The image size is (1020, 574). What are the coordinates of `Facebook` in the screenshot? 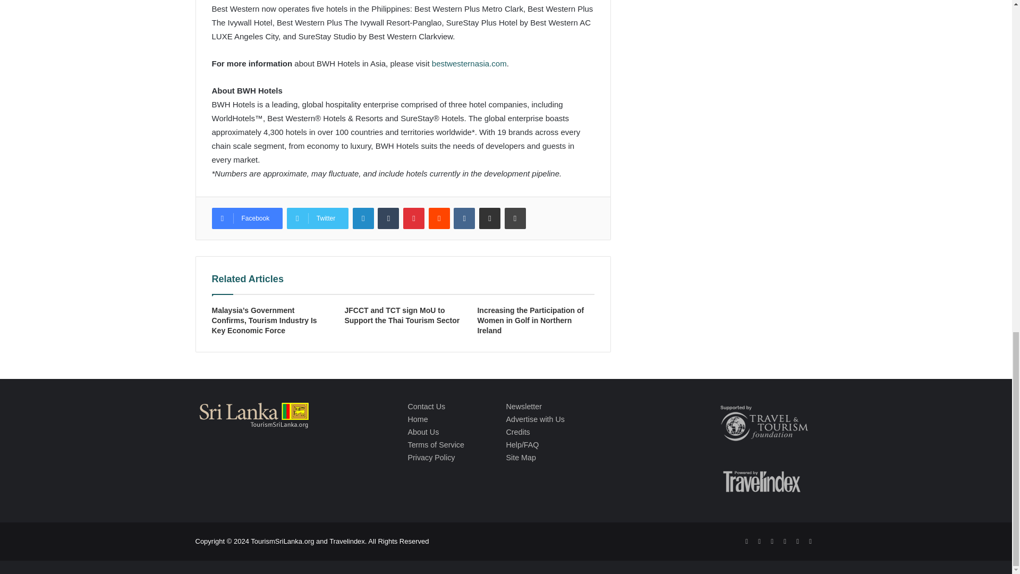 It's located at (246, 218).